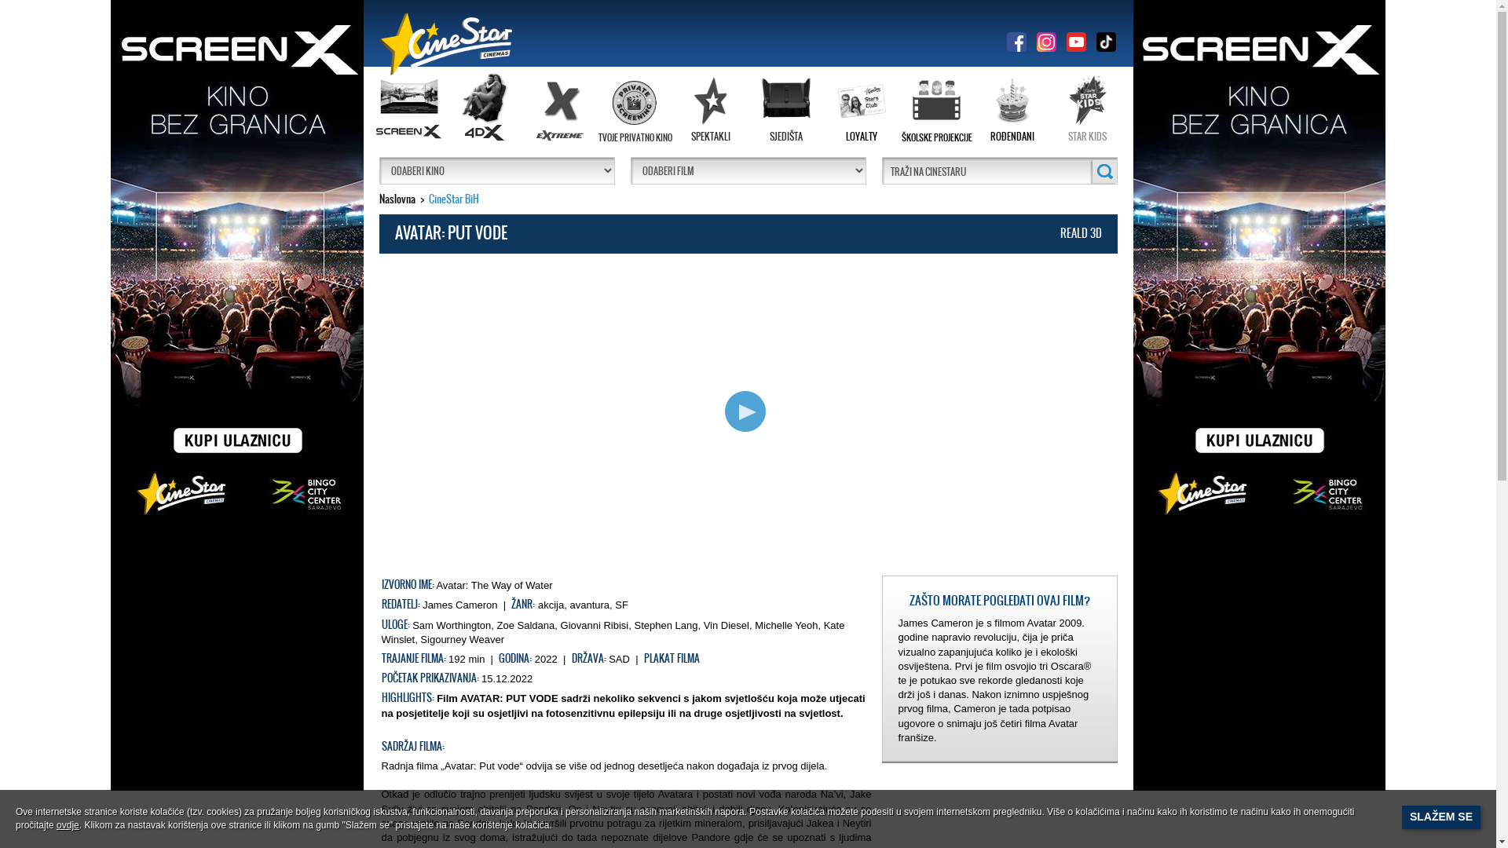 The height and width of the screenshot is (848, 1508). Describe the element at coordinates (460, 605) in the screenshot. I see `James Cameron` at that location.